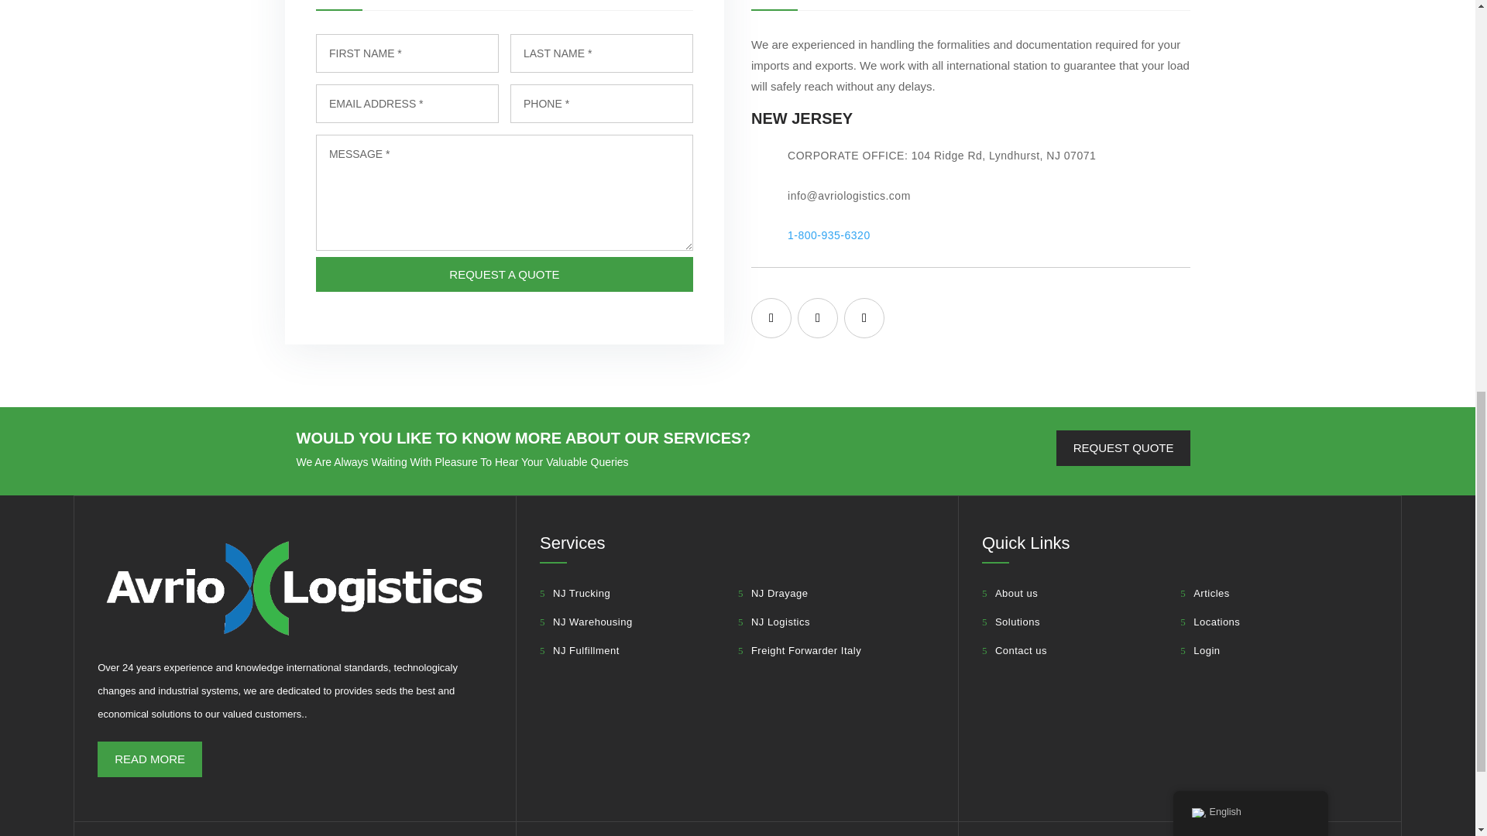  I want to click on Follow on Instagram, so click(864, 317).